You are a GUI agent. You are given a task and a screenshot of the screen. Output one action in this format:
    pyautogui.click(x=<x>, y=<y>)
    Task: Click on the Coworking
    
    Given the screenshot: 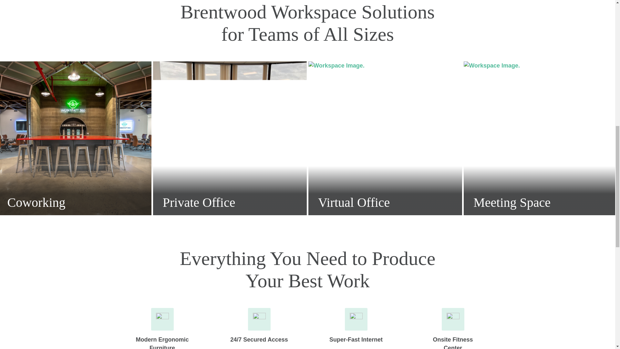 What is the action you would take?
    pyautogui.click(x=76, y=138)
    